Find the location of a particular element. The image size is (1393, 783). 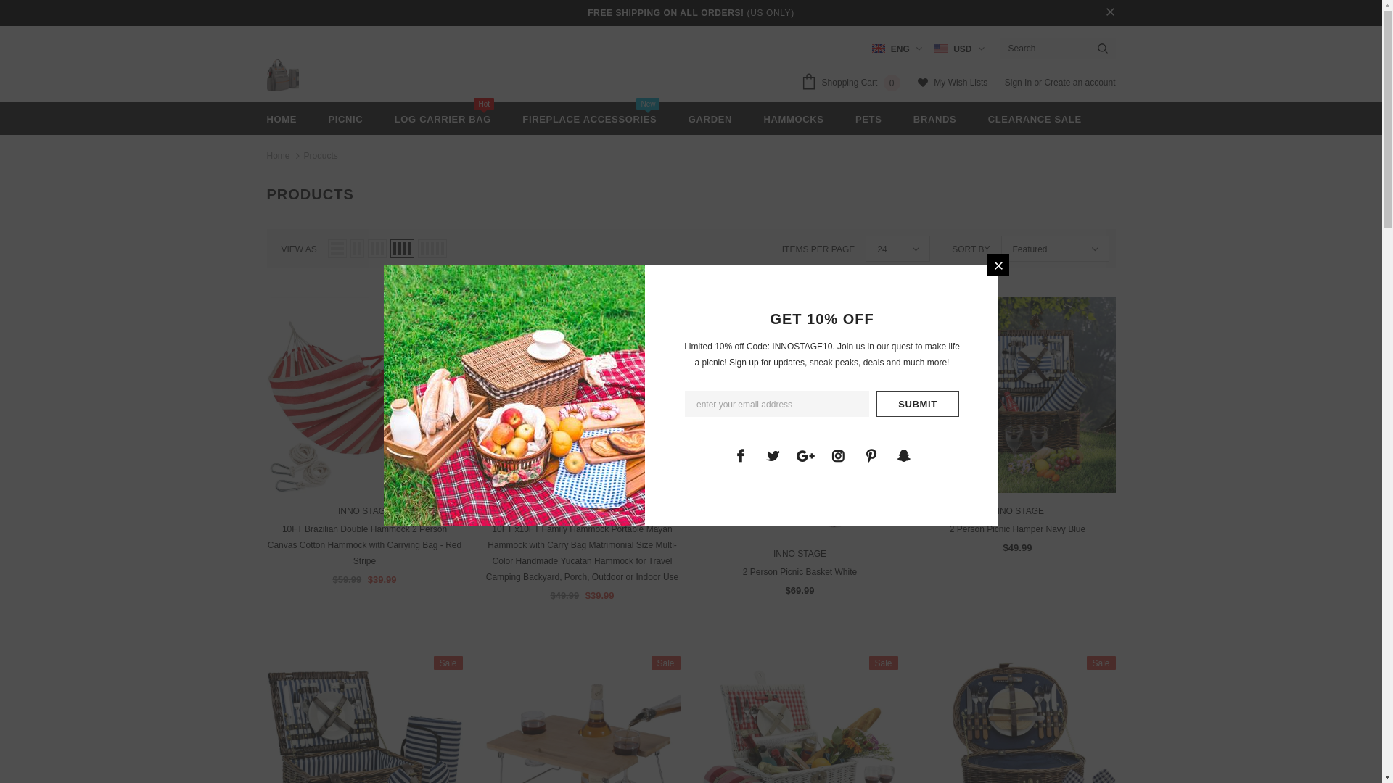

Close is located at coordinates (998, 265).